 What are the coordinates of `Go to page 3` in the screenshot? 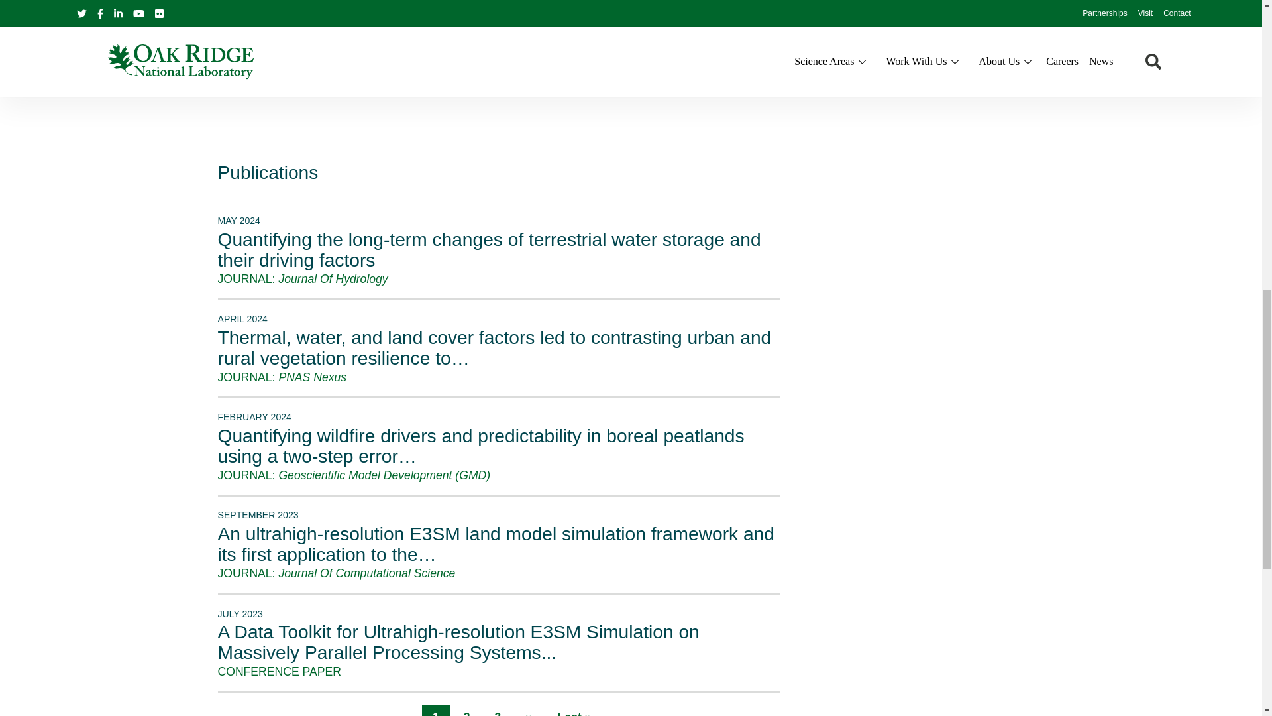 It's located at (497, 711).